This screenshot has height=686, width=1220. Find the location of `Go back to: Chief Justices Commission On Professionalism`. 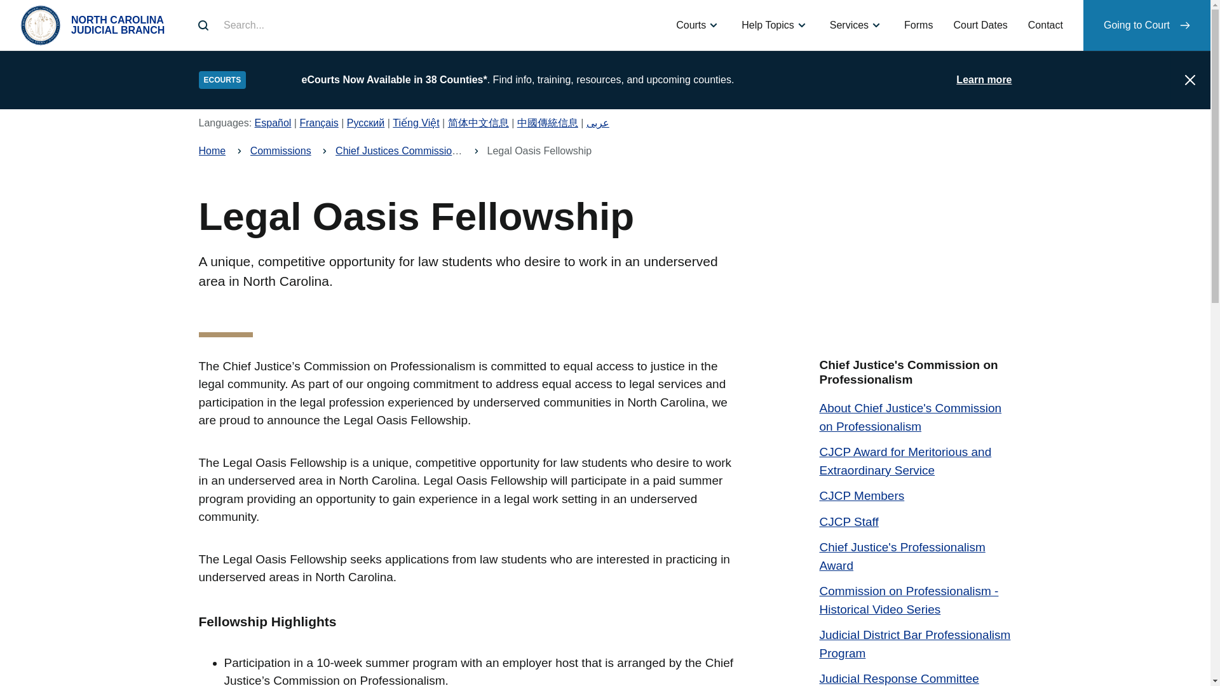

Go back to: Chief Justices Commission On Professionalism is located at coordinates (442, 151).